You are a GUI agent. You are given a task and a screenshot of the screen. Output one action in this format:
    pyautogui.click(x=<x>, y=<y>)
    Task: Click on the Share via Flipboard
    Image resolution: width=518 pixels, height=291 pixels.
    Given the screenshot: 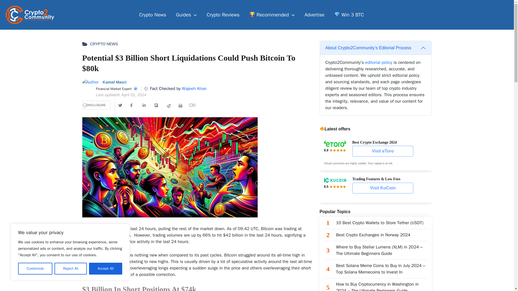 What is the action you would take?
    pyautogui.click(x=156, y=105)
    